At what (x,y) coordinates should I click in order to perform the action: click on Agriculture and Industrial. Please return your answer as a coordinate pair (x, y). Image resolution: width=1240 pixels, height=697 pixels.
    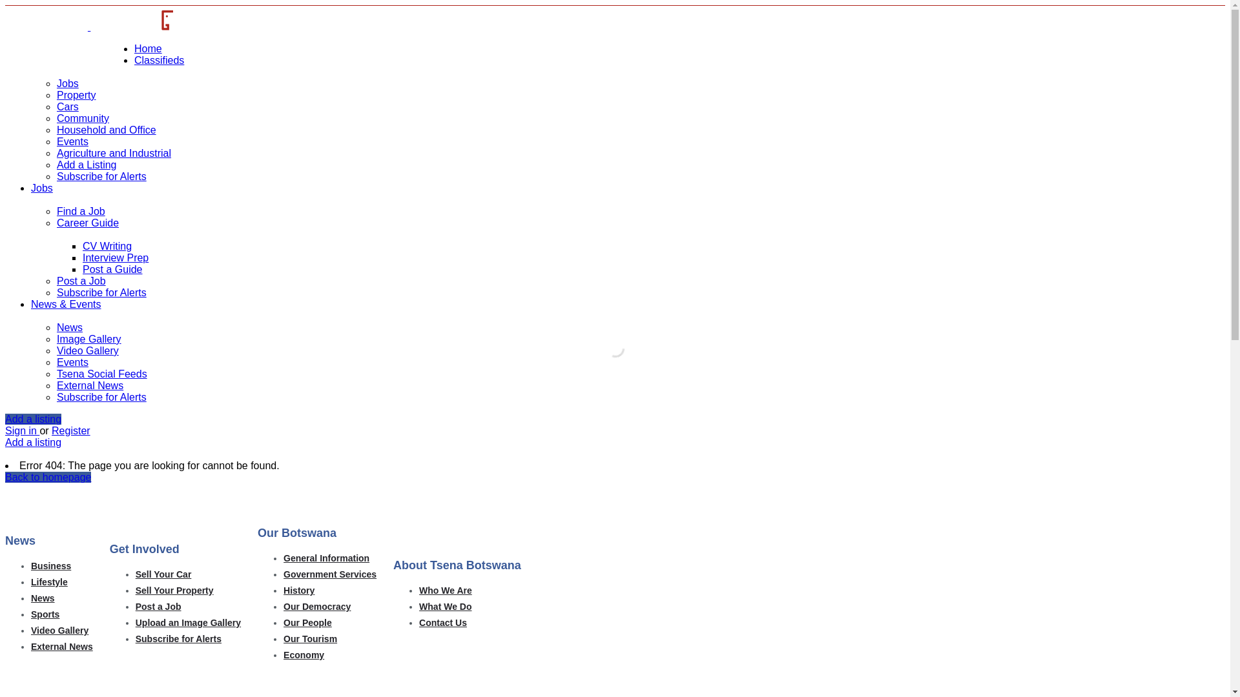
    Looking at the image, I should click on (114, 154).